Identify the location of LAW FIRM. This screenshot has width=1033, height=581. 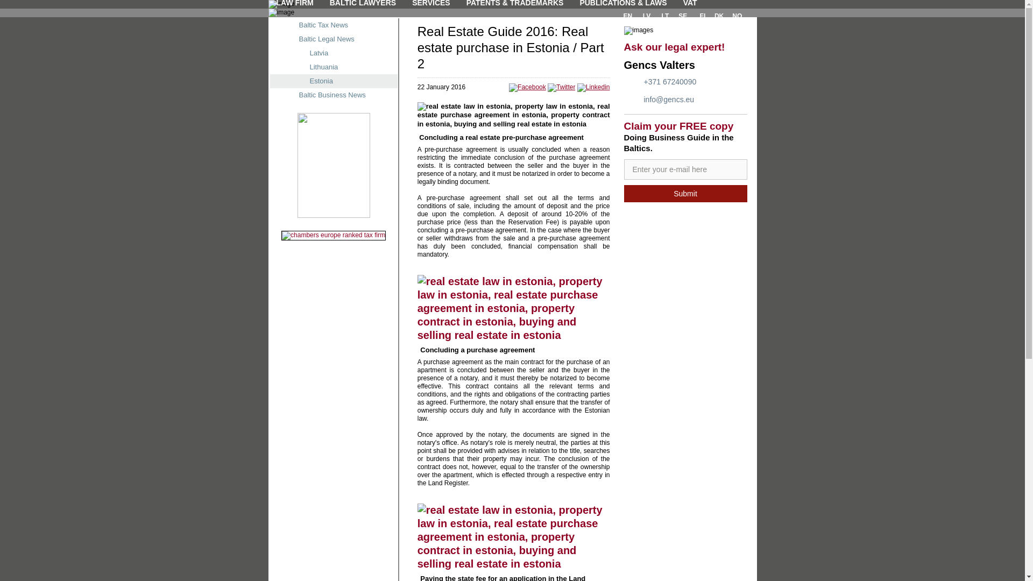
(295, 4).